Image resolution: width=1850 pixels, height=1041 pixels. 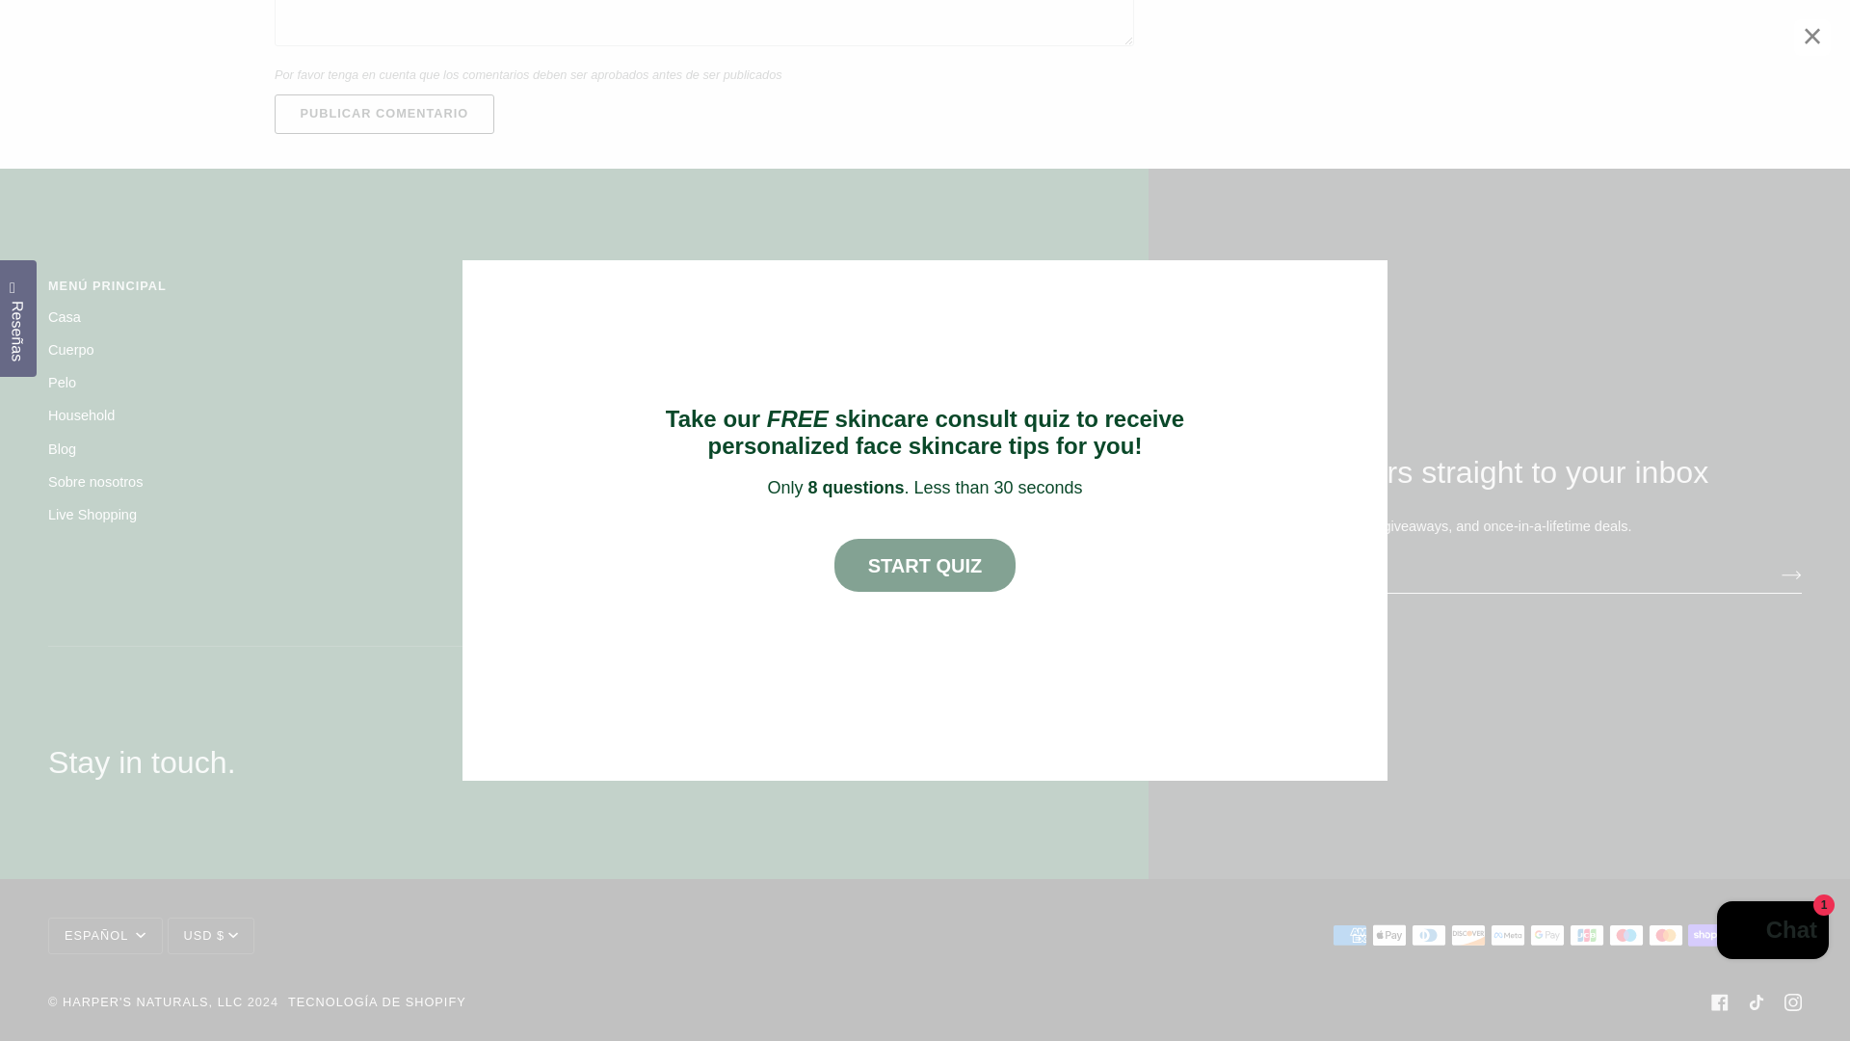 What do you see at coordinates (1665, 935) in the screenshot?
I see `MASTERCARD` at bounding box center [1665, 935].